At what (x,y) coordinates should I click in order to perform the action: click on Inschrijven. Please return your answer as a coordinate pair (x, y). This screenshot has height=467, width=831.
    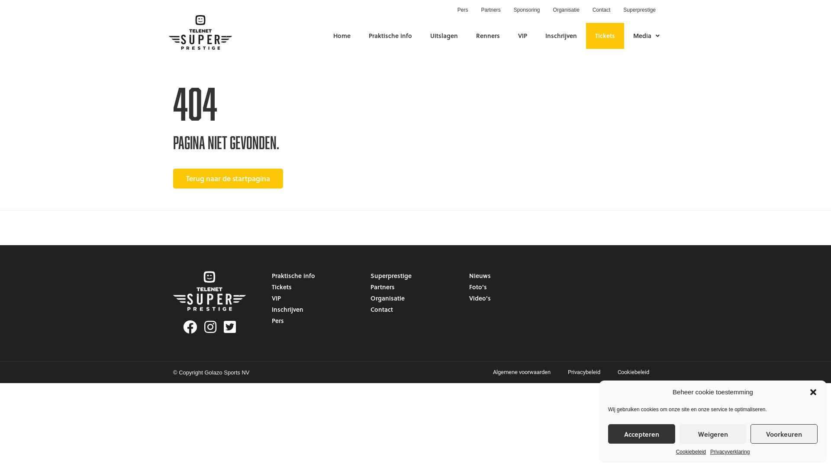
    Looking at the image, I should click on (317, 310).